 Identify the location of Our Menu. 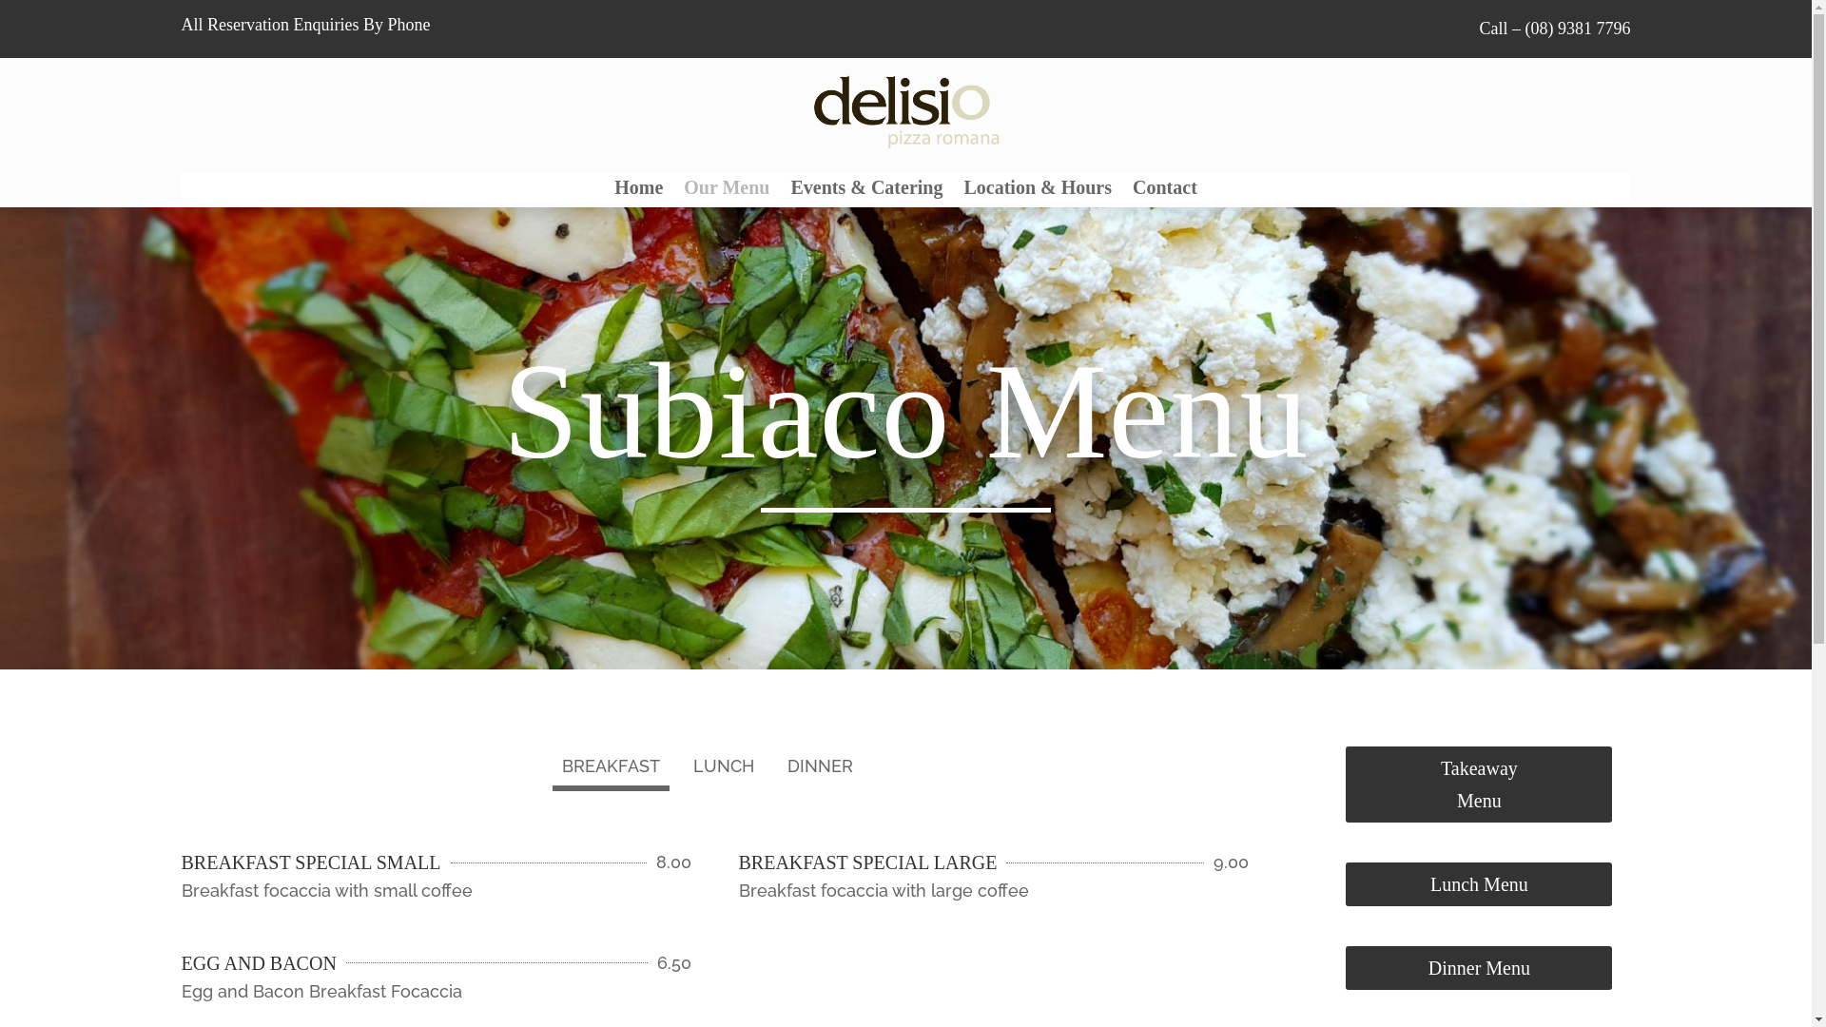
(727, 191).